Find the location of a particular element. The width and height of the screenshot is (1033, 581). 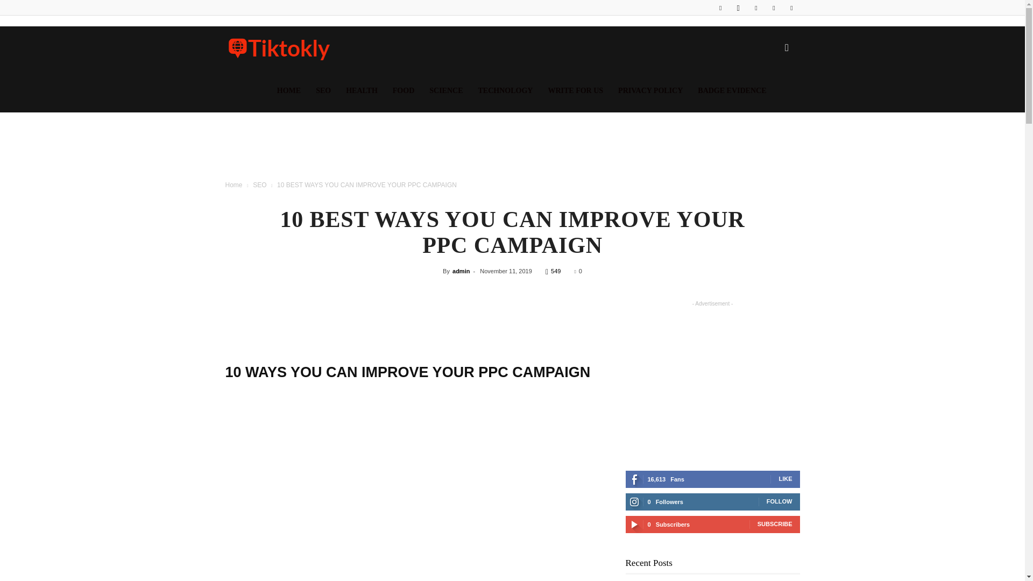

Twitter is located at coordinates (756, 8).